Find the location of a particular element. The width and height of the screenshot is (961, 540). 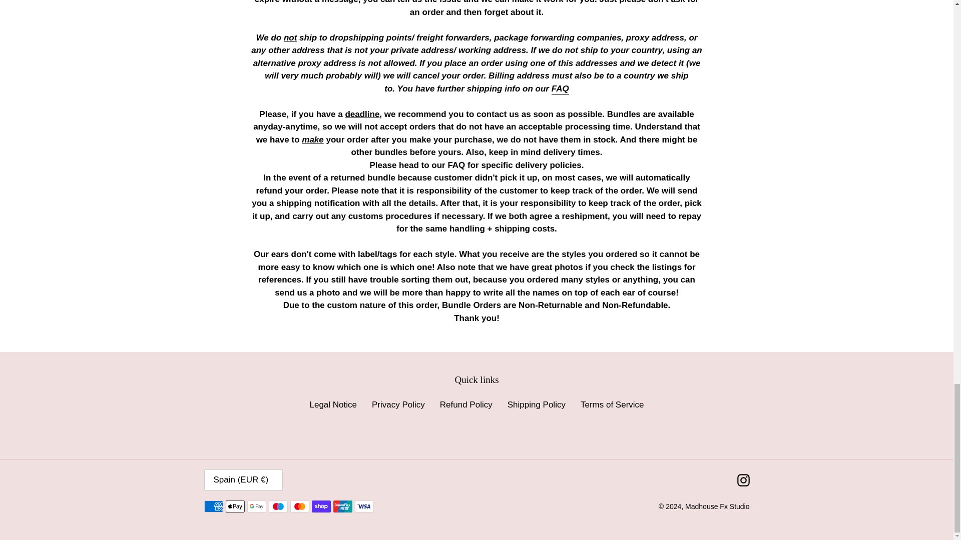

FAQ is located at coordinates (560, 89).